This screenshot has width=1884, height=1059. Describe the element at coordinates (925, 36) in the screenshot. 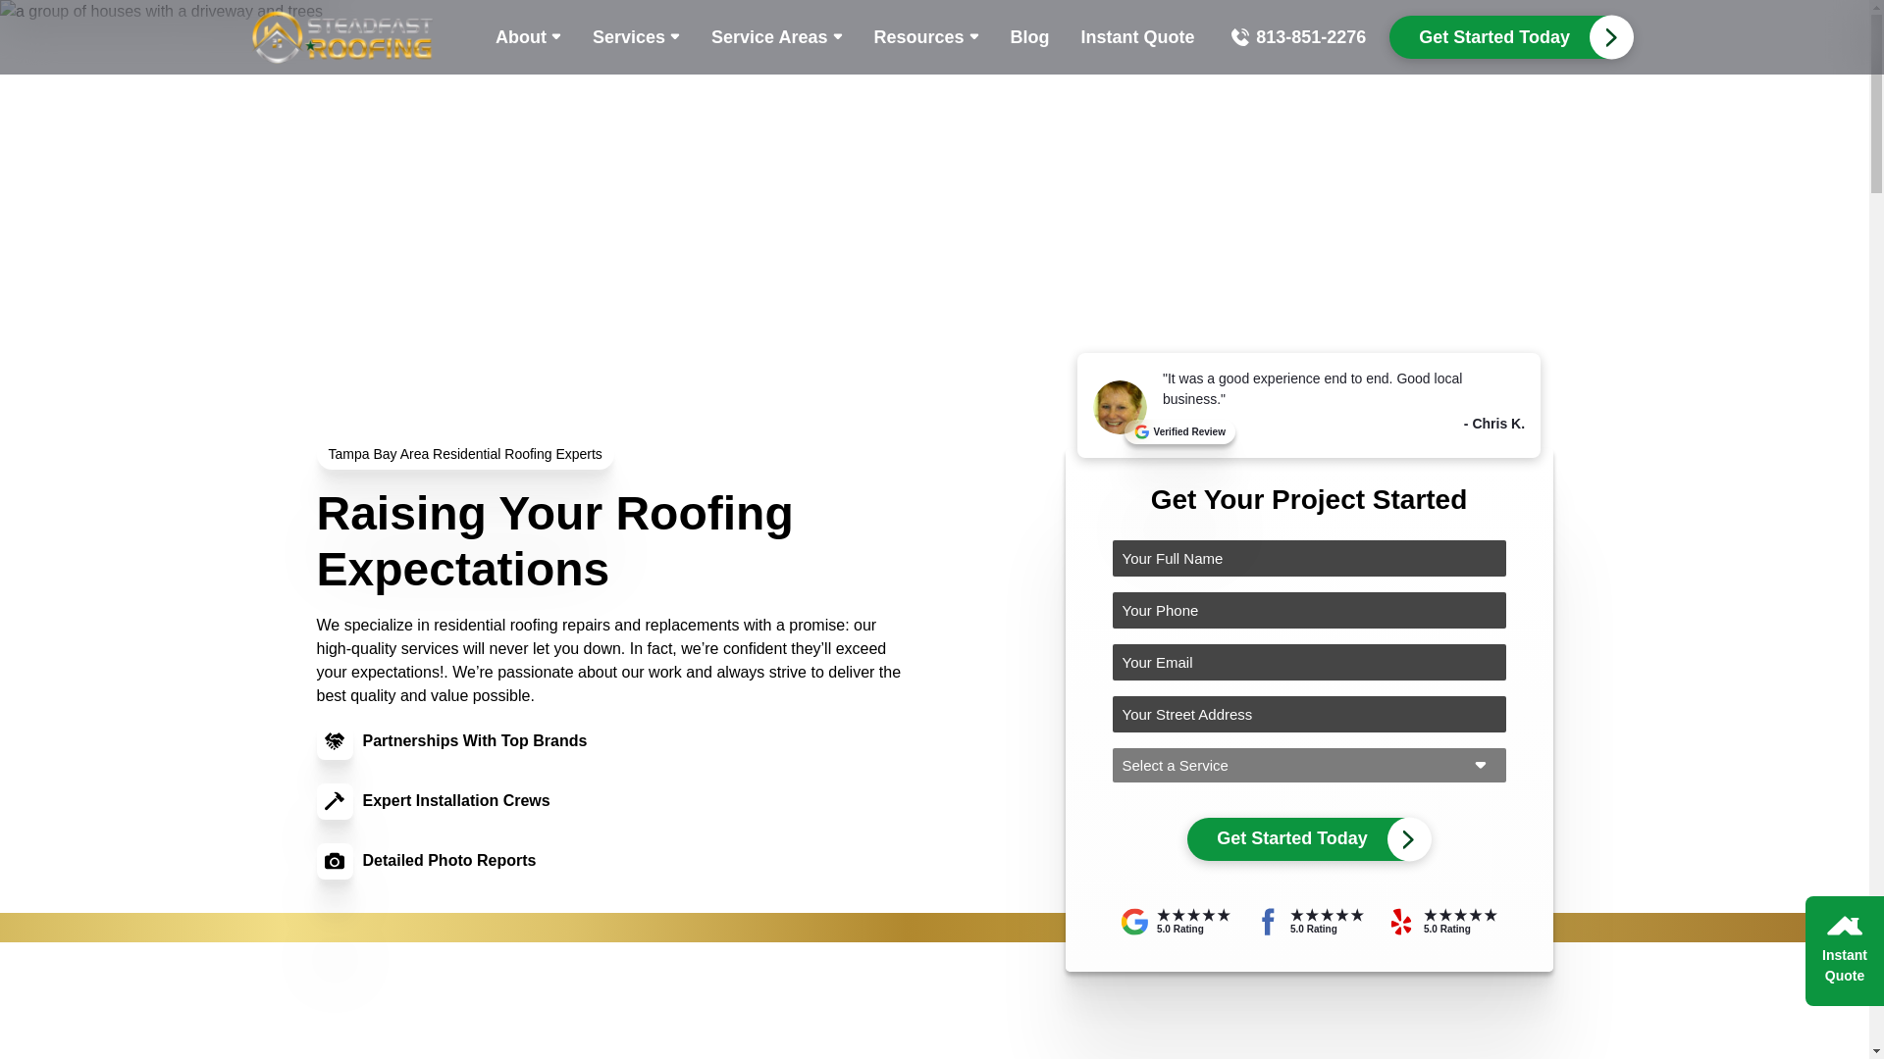

I see `Resources` at that location.